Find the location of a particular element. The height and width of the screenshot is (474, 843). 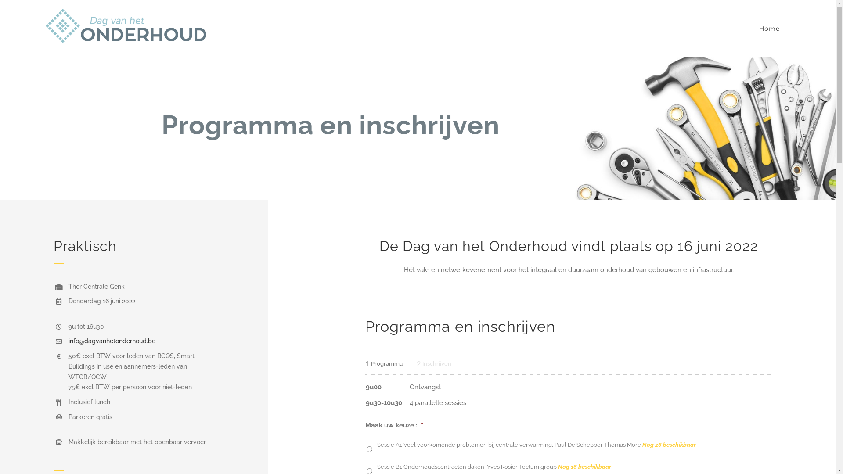

Home is located at coordinates (769, 29).